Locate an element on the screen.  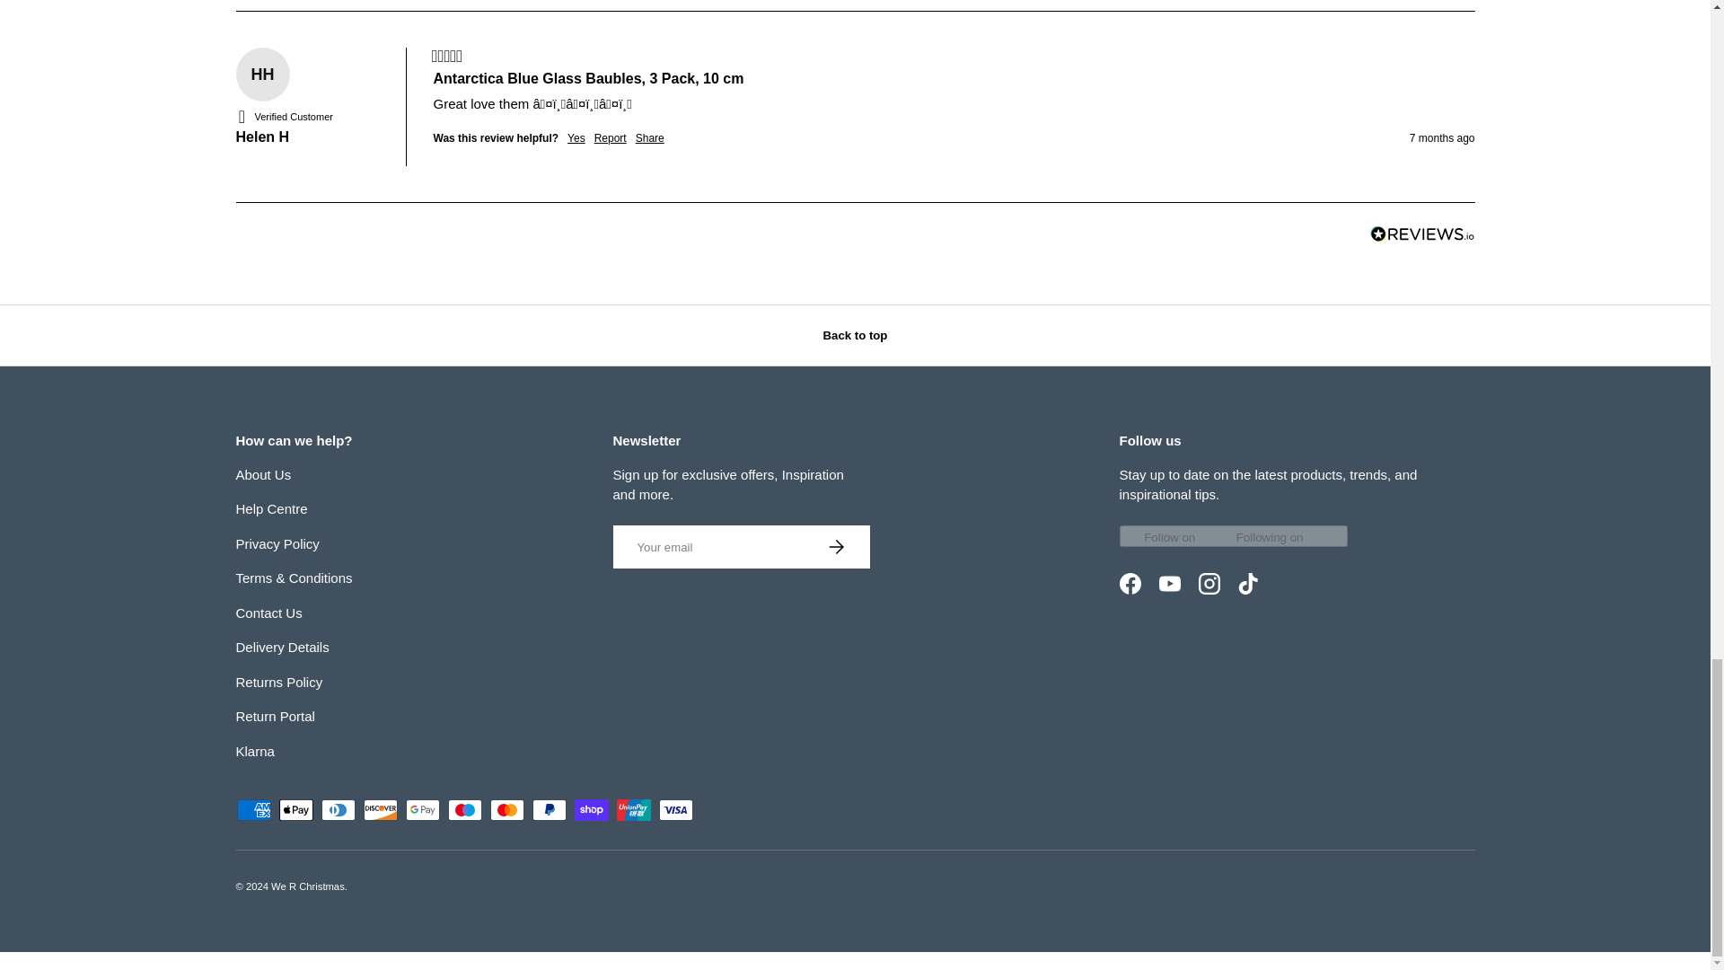
5 Stars is located at coordinates (446, 56).